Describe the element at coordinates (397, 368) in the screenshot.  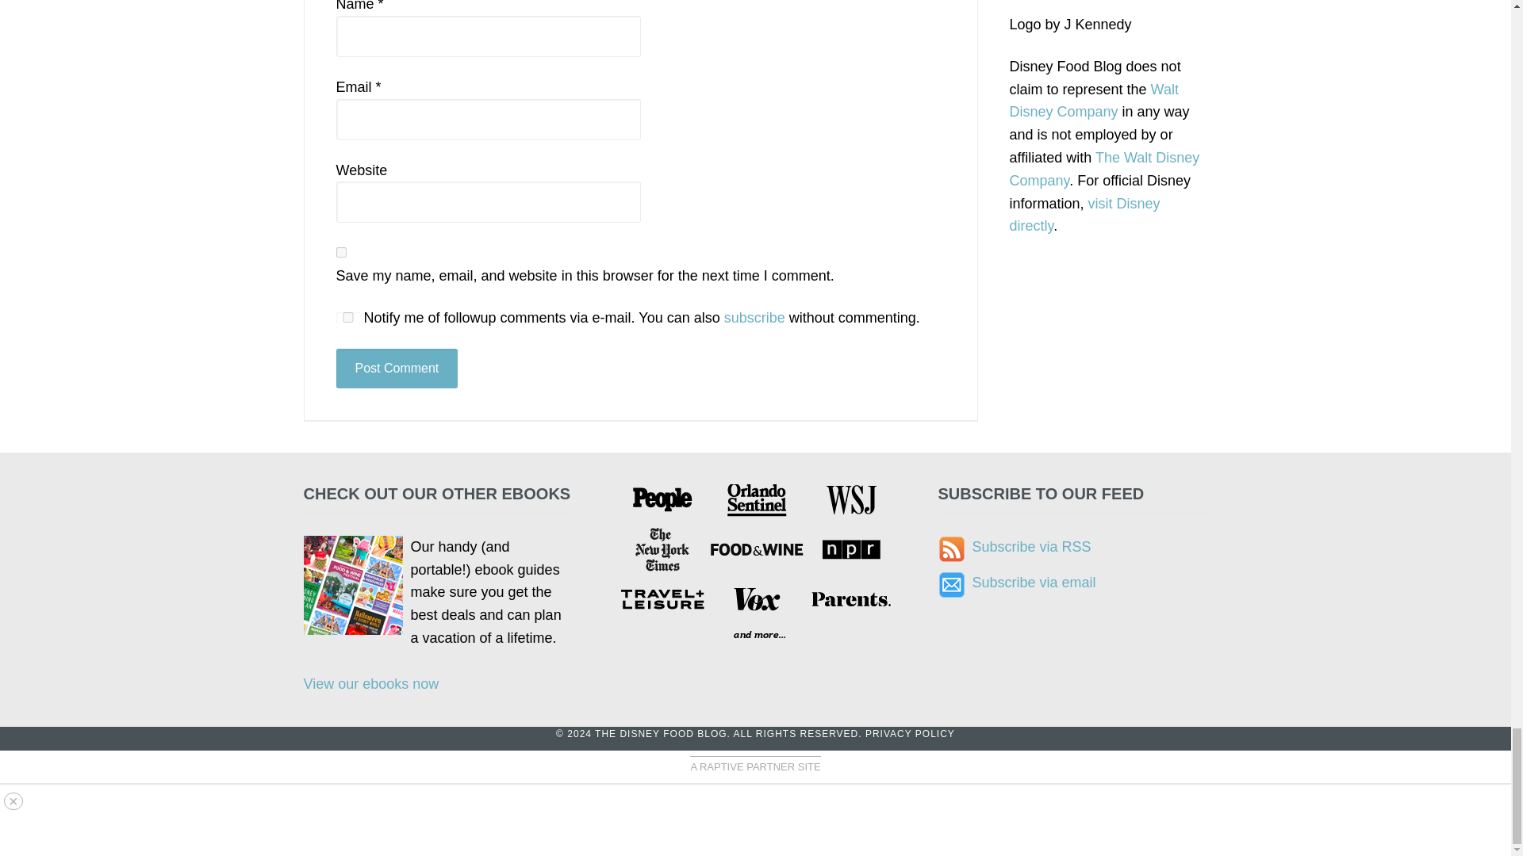
I see `Post Comment` at that location.